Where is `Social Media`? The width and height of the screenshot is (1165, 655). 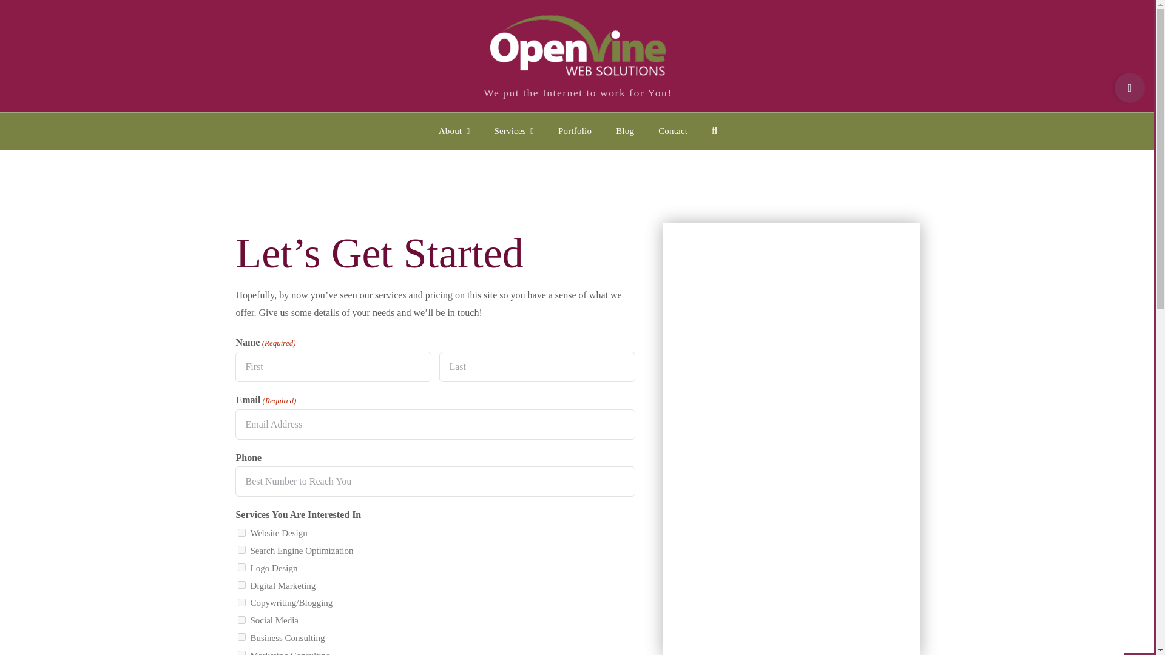
Social Media is located at coordinates (241, 620).